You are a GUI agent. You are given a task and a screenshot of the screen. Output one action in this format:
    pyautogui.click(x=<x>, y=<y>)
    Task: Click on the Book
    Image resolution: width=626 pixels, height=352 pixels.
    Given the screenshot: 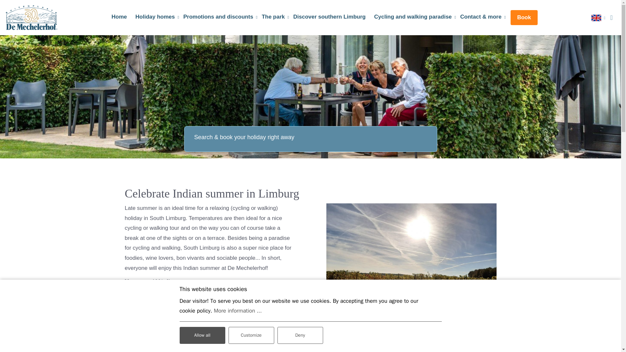 What is the action you would take?
    pyautogui.click(x=524, y=18)
    